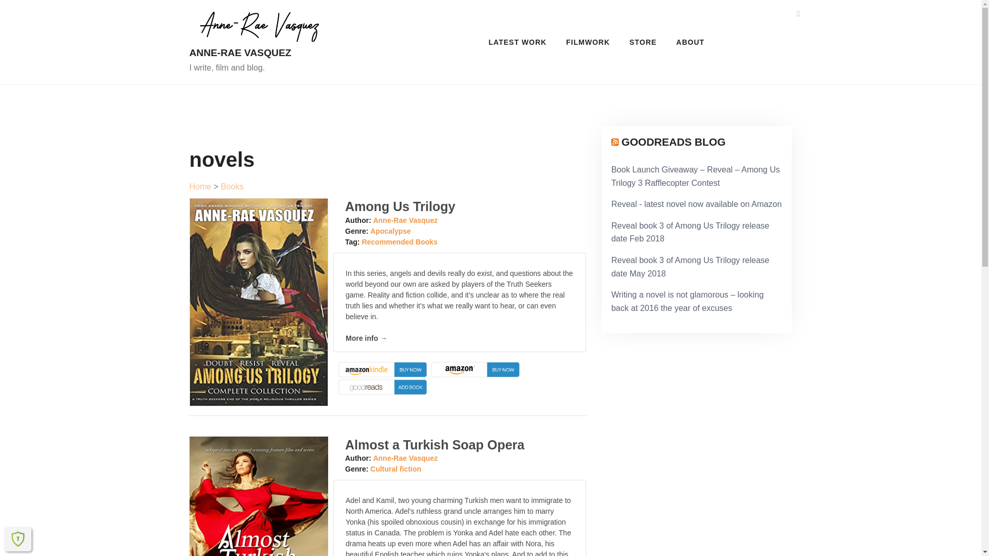 This screenshot has width=989, height=556. Describe the element at coordinates (588, 42) in the screenshot. I see `FILMWORK` at that location.